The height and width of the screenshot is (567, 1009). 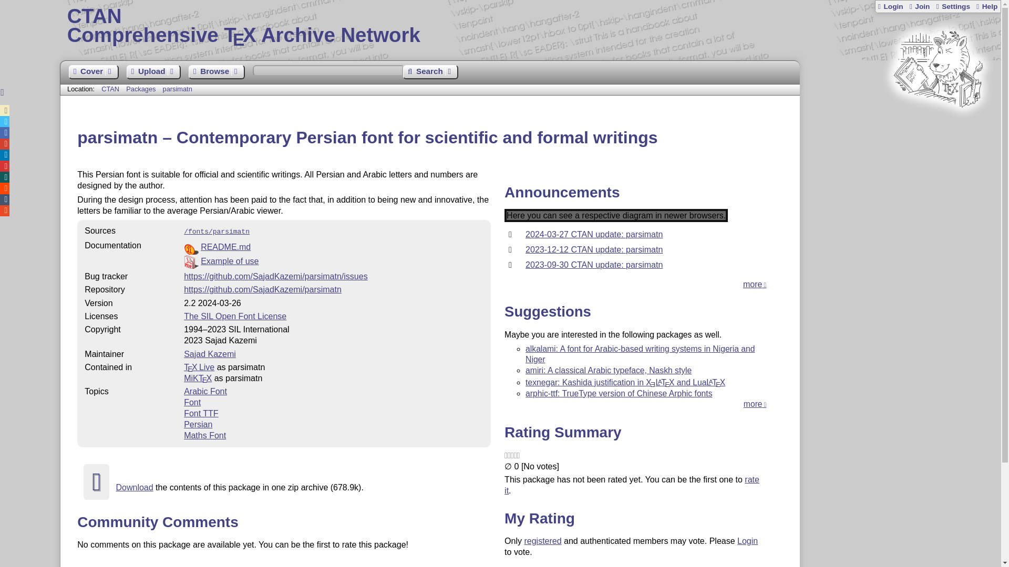 What do you see at coordinates (531, 26) in the screenshot?
I see `Login` at bounding box center [531, 26].